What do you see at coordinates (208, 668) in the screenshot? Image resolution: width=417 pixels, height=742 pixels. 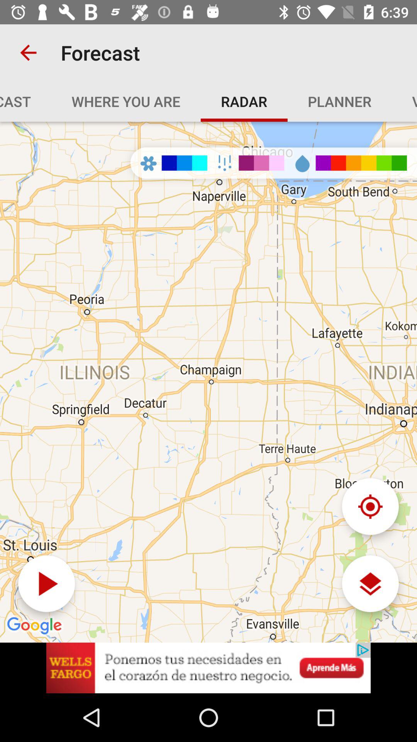 I see `advertisement banner` at bounding box center [208, 668].